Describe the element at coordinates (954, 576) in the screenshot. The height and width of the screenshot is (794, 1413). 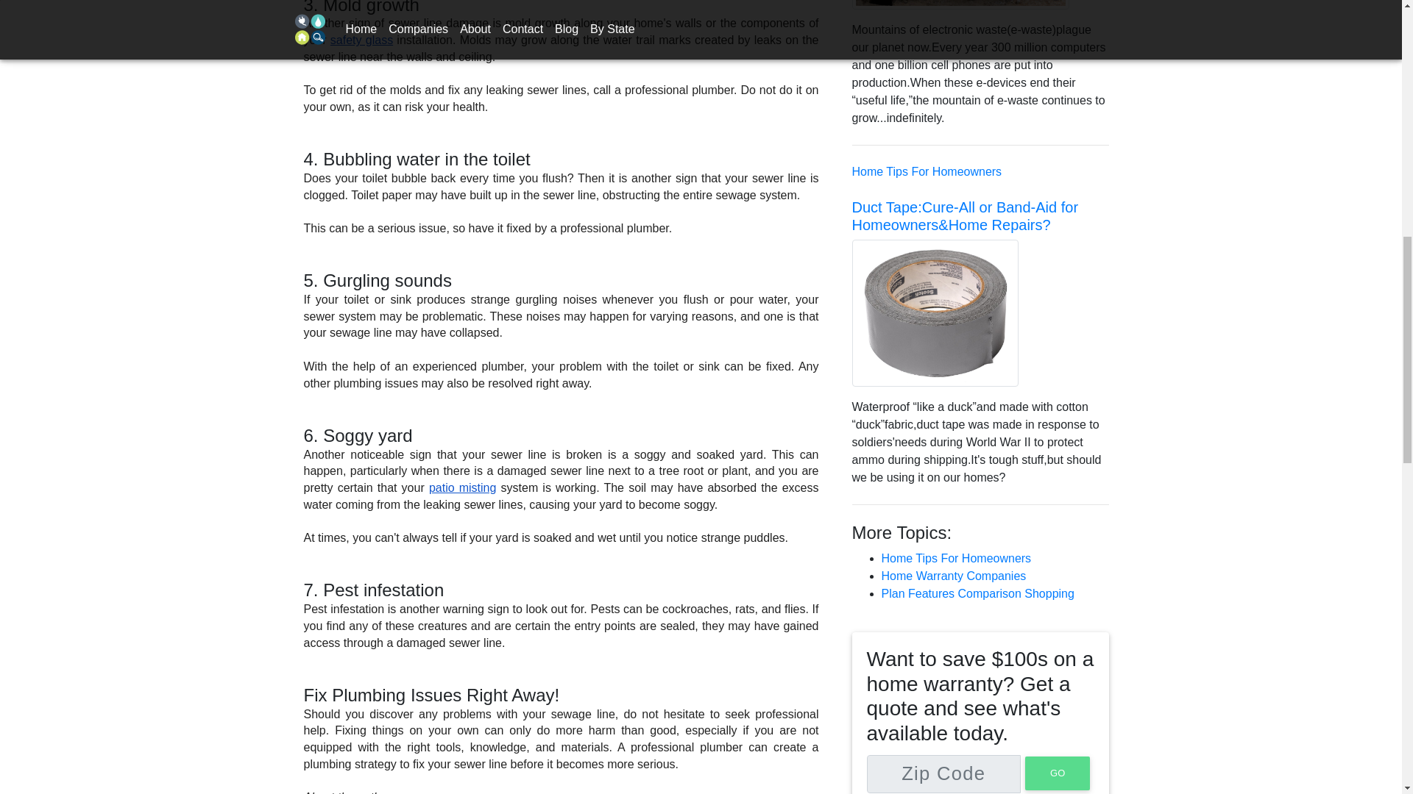
I see `Home Warranty Companies` at that location.